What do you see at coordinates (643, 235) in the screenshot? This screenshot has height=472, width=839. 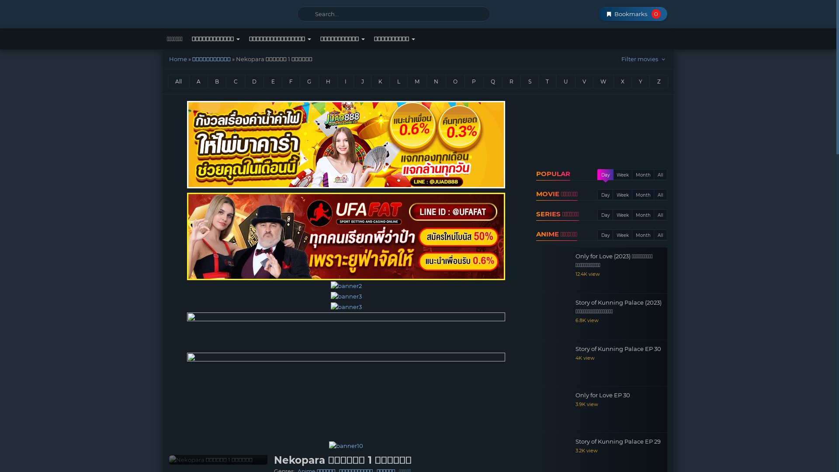 I see `Month` at bounding box center [643, 235].